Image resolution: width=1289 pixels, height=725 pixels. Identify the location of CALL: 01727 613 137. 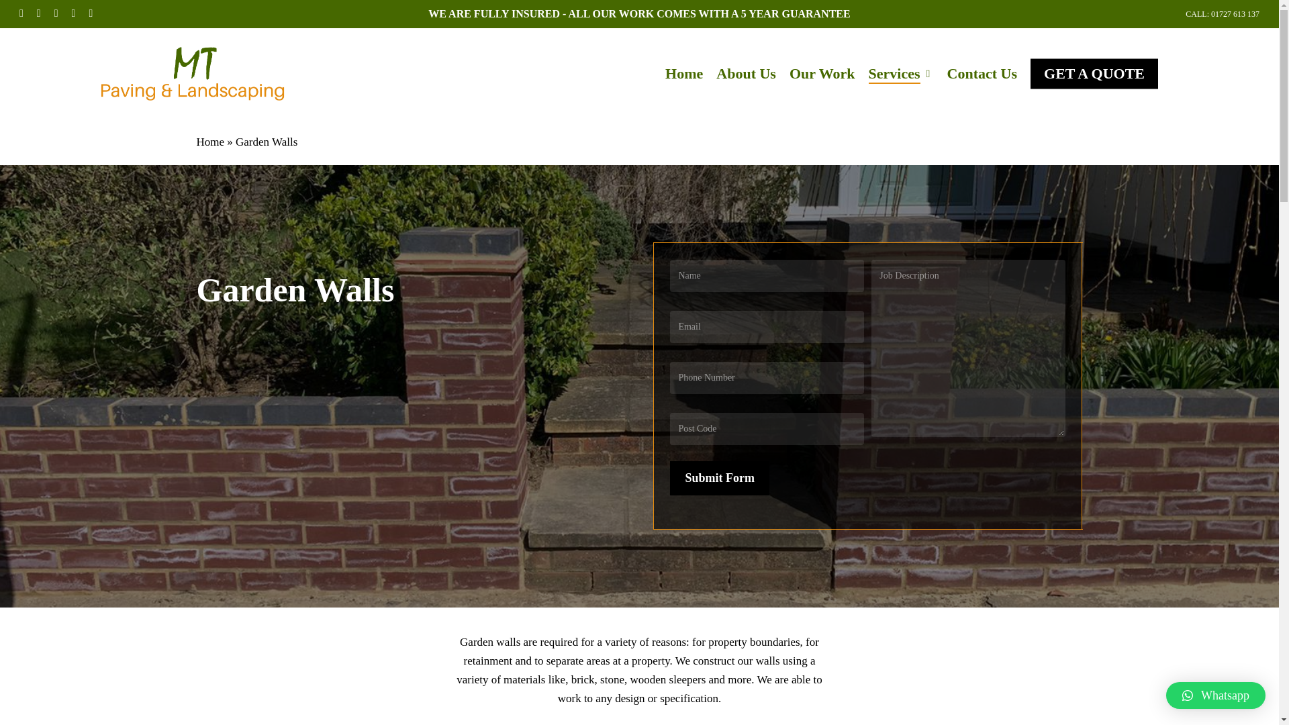
(1222, 13).